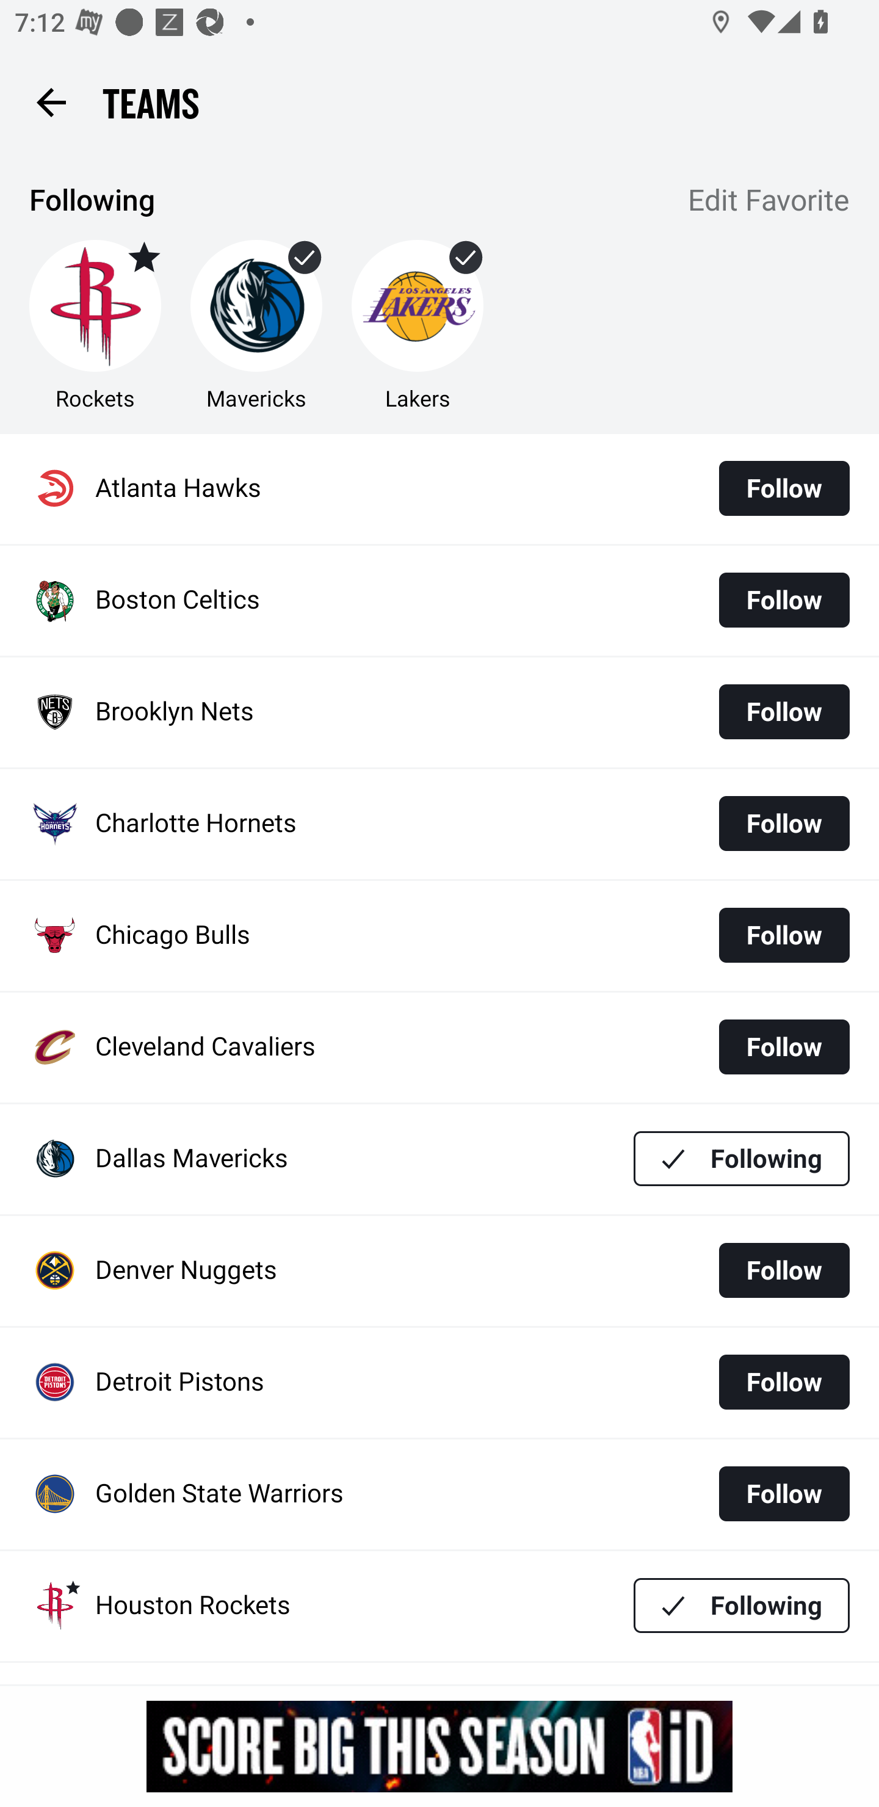  I want to click on Follow, so click(784, 1270).